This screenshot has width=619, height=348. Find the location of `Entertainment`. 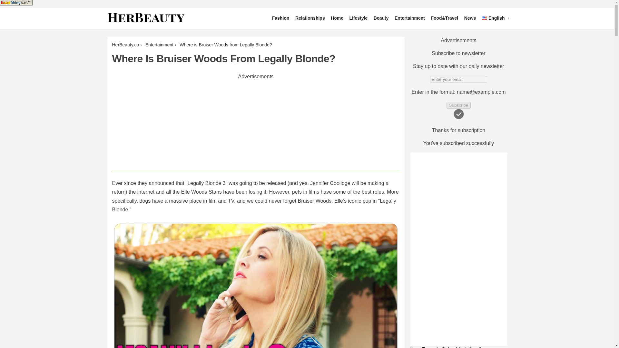

Entertainment is located at coordinates (409, 18).